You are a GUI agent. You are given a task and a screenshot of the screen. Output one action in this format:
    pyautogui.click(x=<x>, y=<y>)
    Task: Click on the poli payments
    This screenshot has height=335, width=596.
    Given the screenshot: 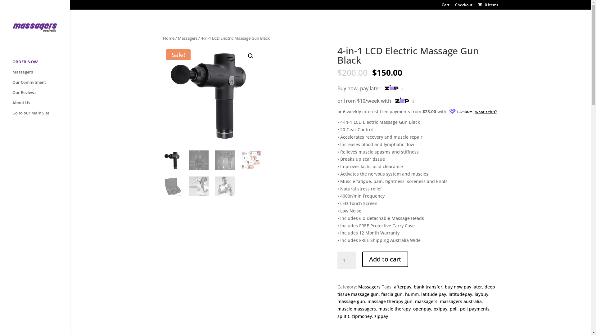 What is the action you would take?
    pyautogui.click(x=475, y=309)
    